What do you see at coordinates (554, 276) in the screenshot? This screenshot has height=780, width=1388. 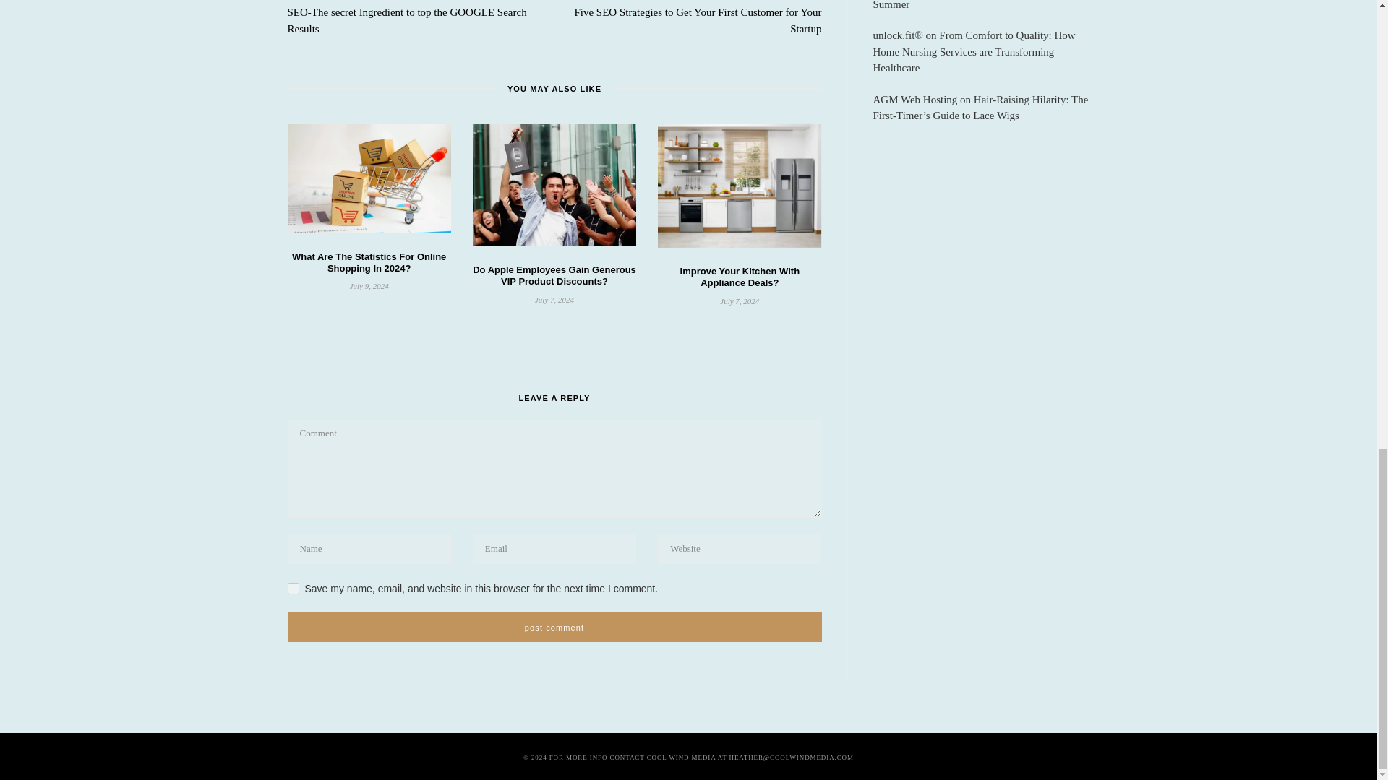 I see `Do Apple Employees Gain Generous VIP Product Discounts?` at bounding box center [554, 276].